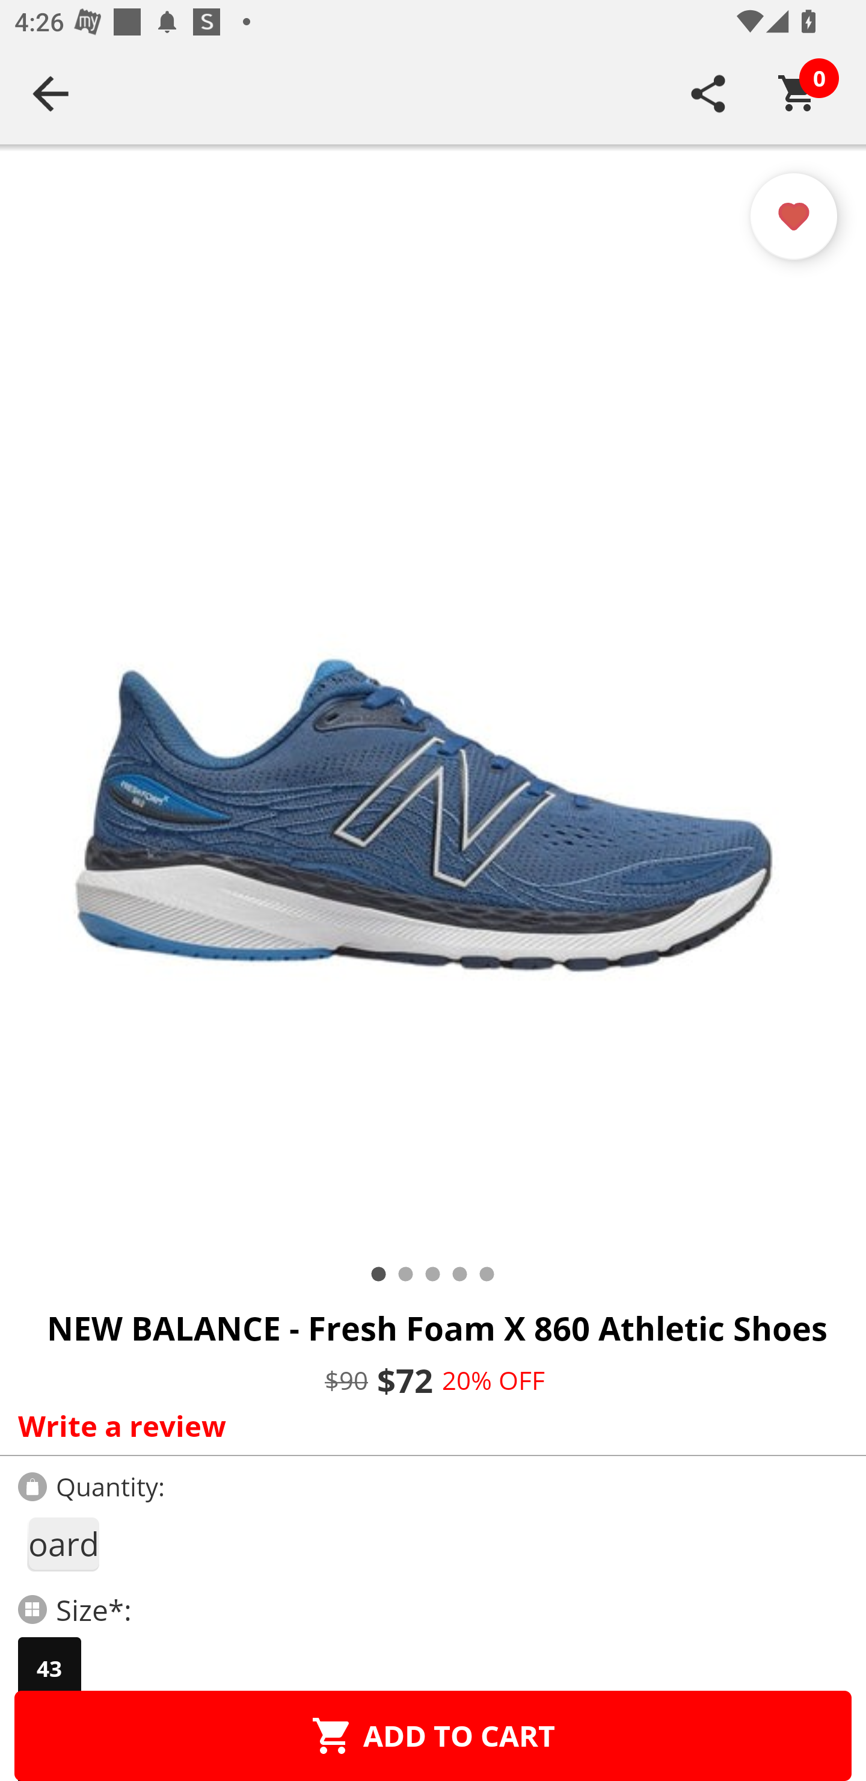 This screenshot has height=1781, width=866. Describe the element at coordinates (433, 1735) in the screenshot. I see `ADD TO CART` at that location.